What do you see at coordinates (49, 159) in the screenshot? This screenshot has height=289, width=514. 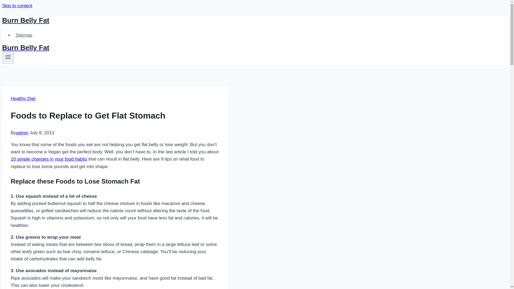 I see `Eating Habits for Flat Belly` at bounding box center [49, 159].